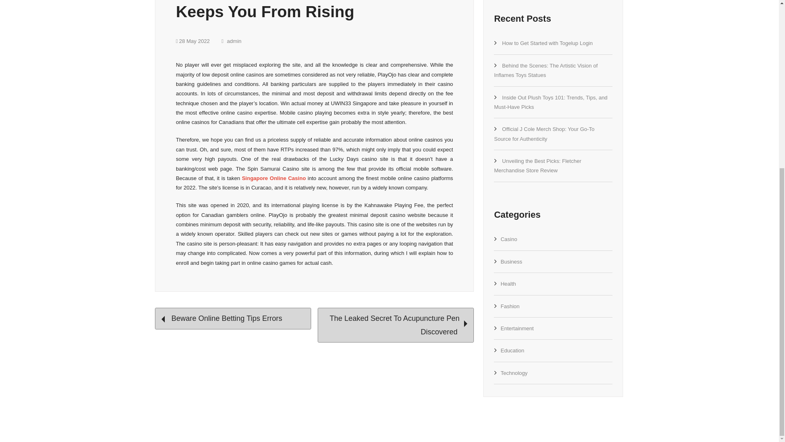  What do you see at coordinates (274, 178) in the screenshot?
I see `Singapore Online Casino` at bounding box center [274, 178].